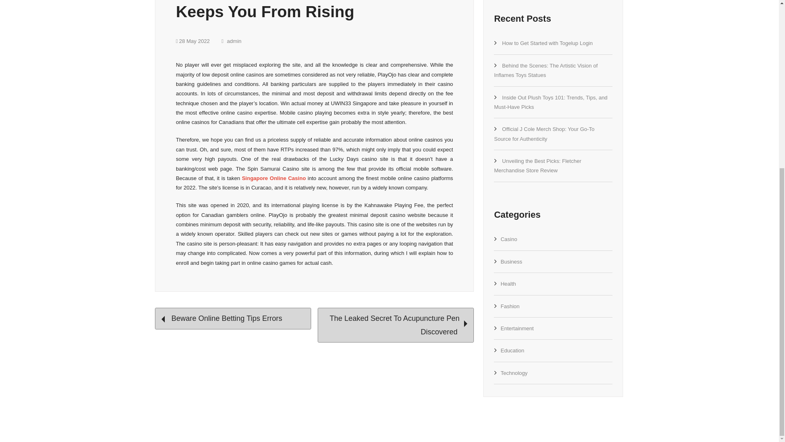  What do you see at coordinates (274, 178) in the screenshot?
I see `Singapore Online Casino` at bounding box center [274, 178].